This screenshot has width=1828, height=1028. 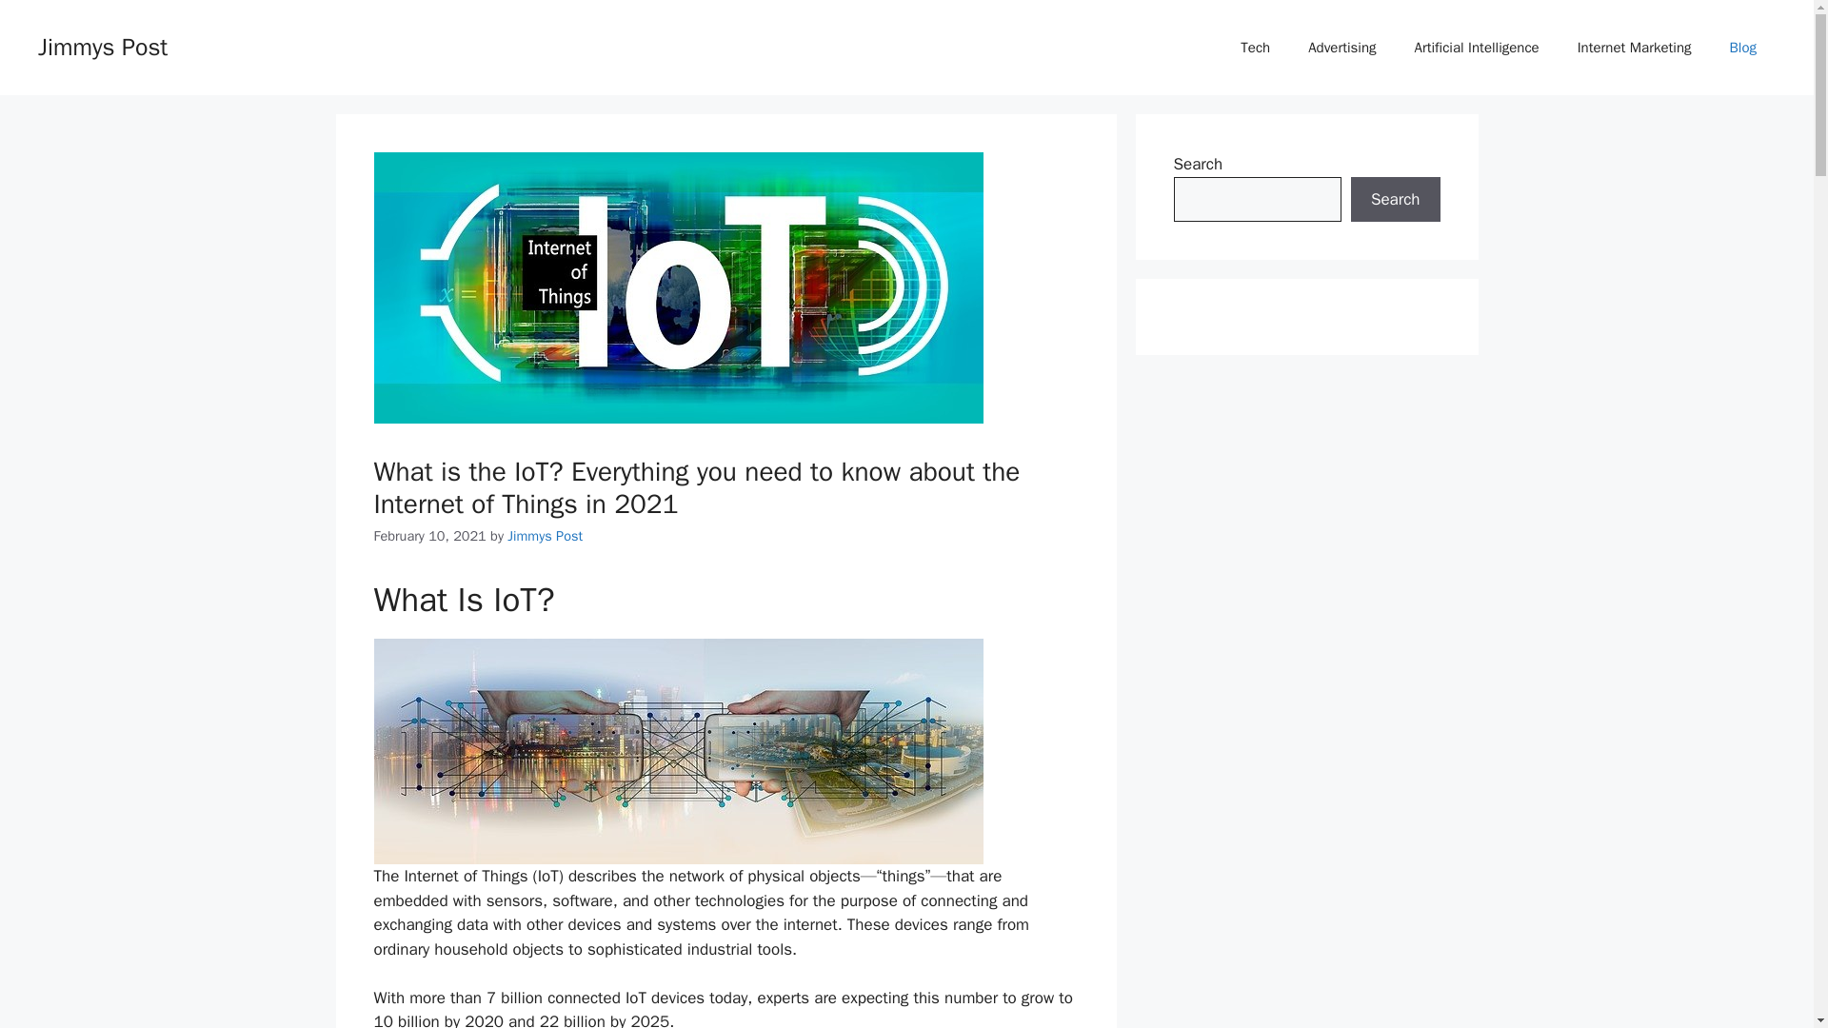 What do you see at coordinates (1341, 48) in the screenshot?
I see `Advertising` at bounding box center [1341, 48].